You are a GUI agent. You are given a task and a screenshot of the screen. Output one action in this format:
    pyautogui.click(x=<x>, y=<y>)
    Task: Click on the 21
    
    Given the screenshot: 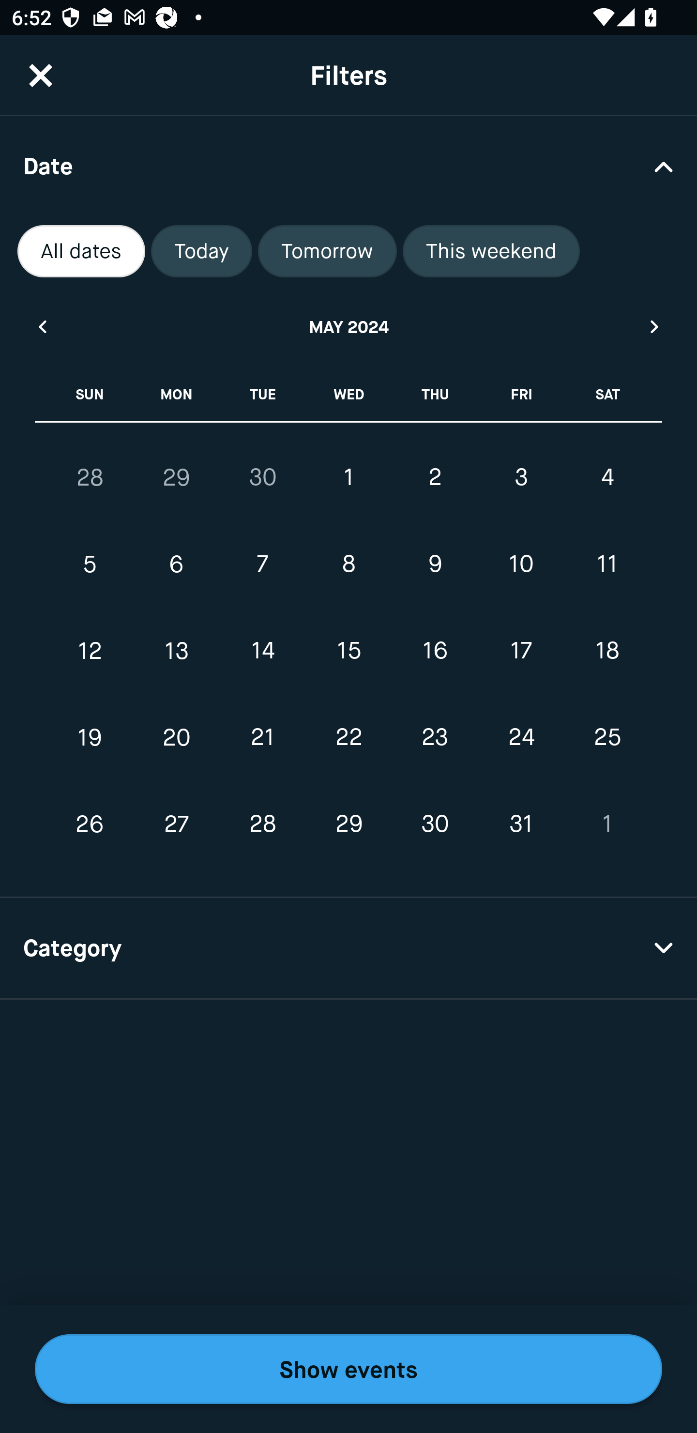 What is the action you would take?
    pyautogui.click(x=262, y=737)
    